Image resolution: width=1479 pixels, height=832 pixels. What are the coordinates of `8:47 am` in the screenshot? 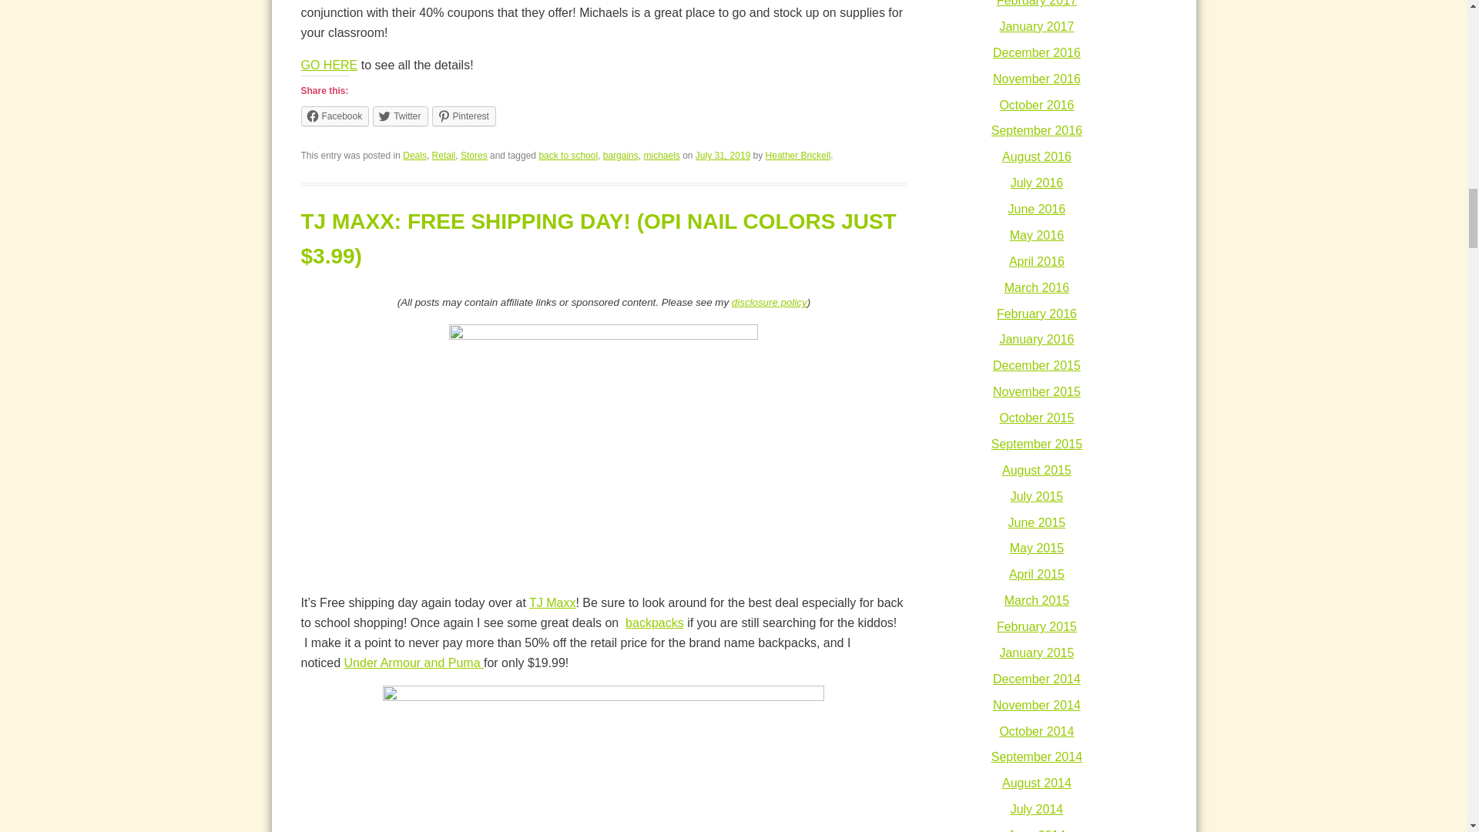 It's located at (723, 156).